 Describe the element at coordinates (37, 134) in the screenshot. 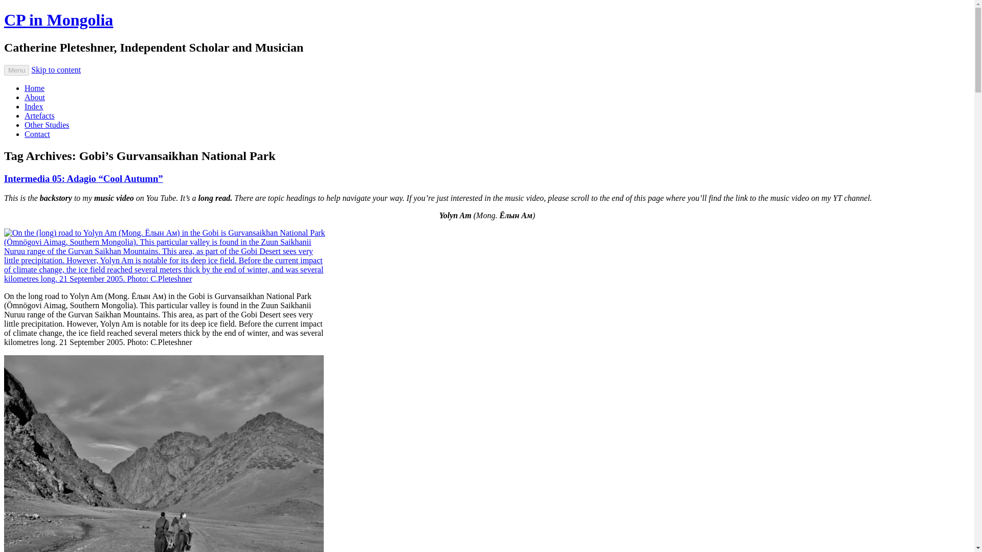

I see `Contact` at that location.